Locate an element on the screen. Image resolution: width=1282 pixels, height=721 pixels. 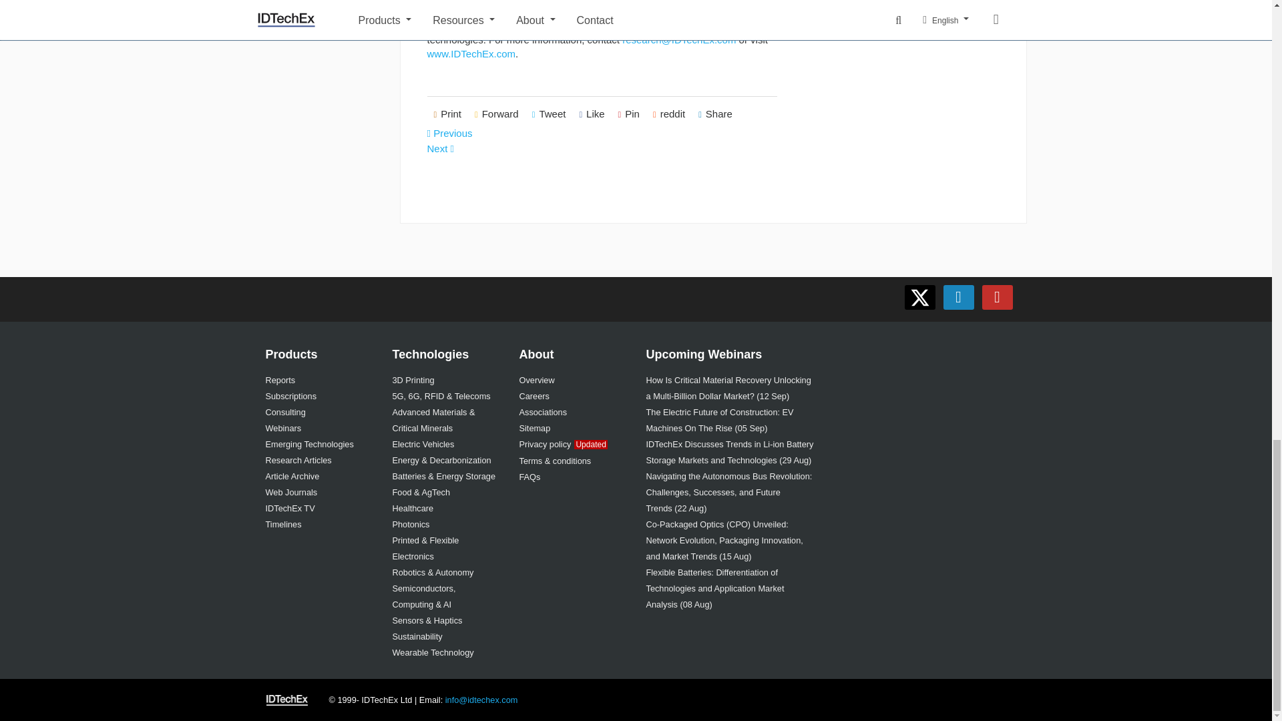
Subscriptions is located at coordinates (291, 396).